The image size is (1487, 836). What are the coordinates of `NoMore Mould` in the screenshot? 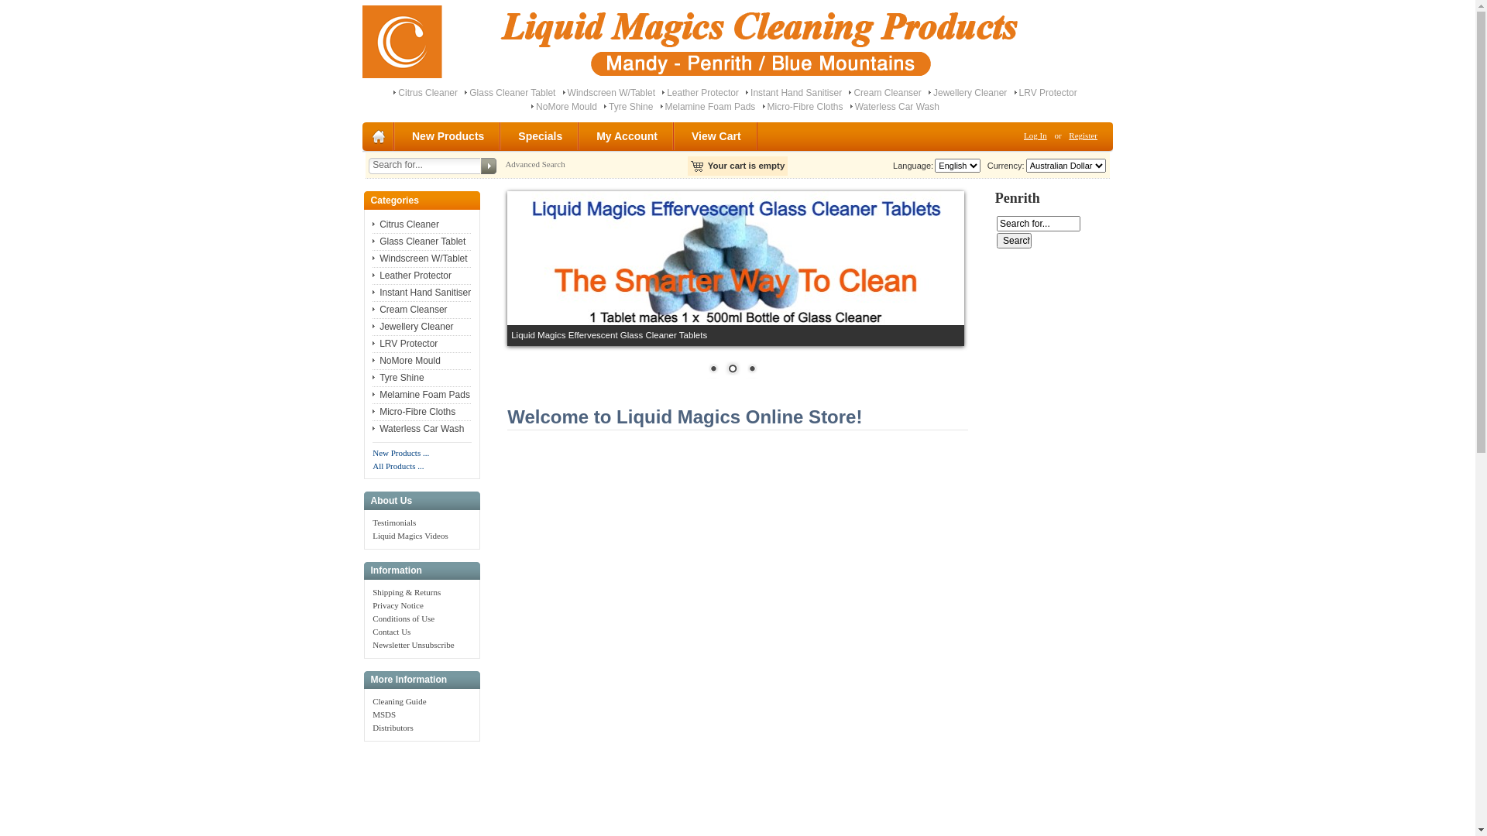 It's located at (567, 107).